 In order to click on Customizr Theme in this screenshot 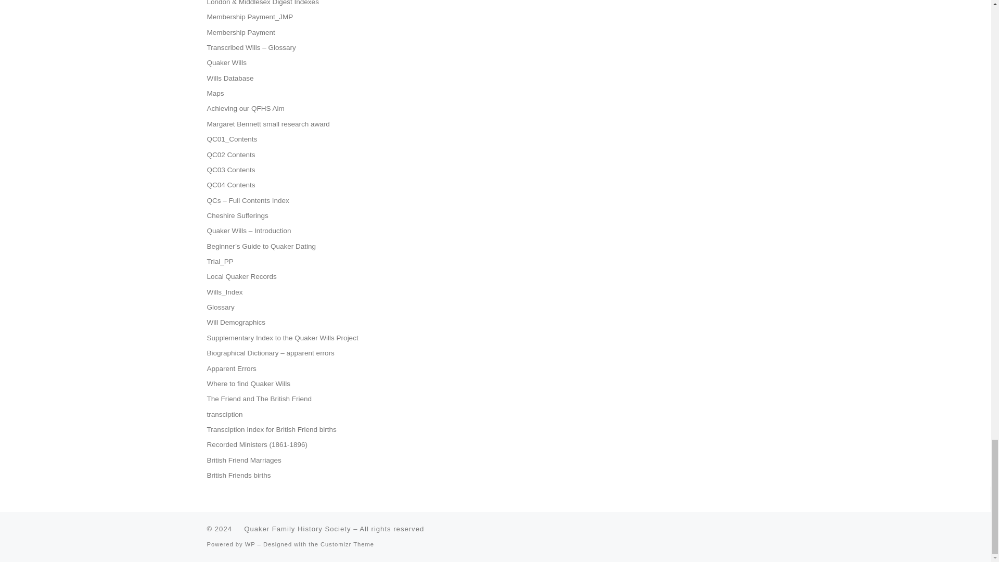, I will do `click(347, 544)`.